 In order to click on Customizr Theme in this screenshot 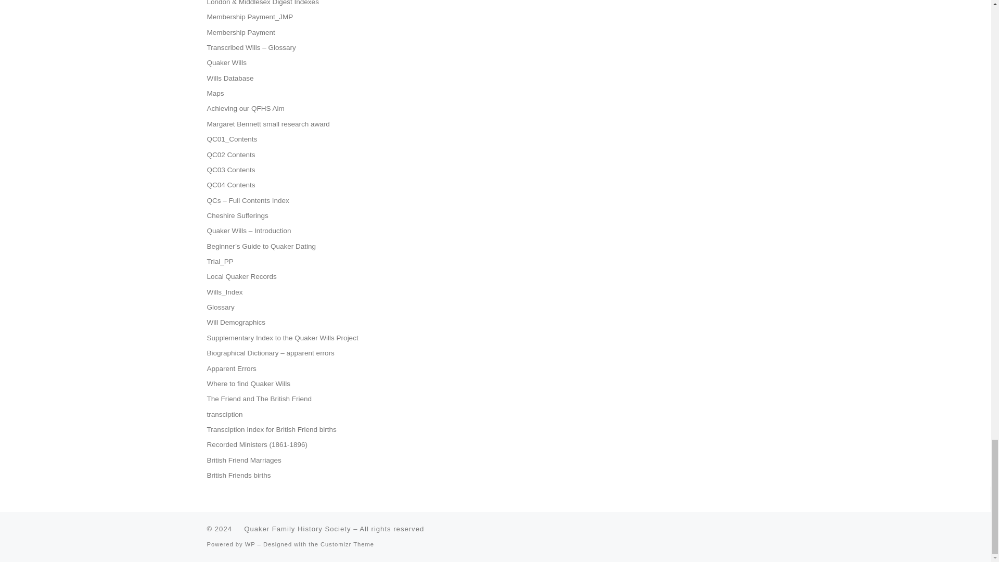, I will do `click(347, 544)`.